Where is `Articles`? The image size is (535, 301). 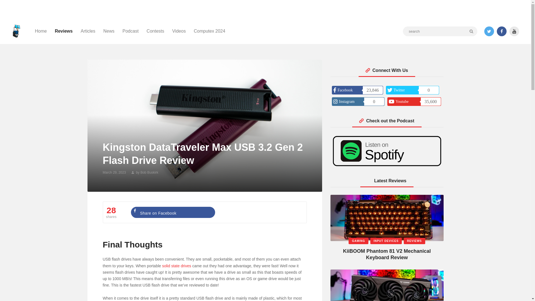 Articles is located at coordinates (87, 31).